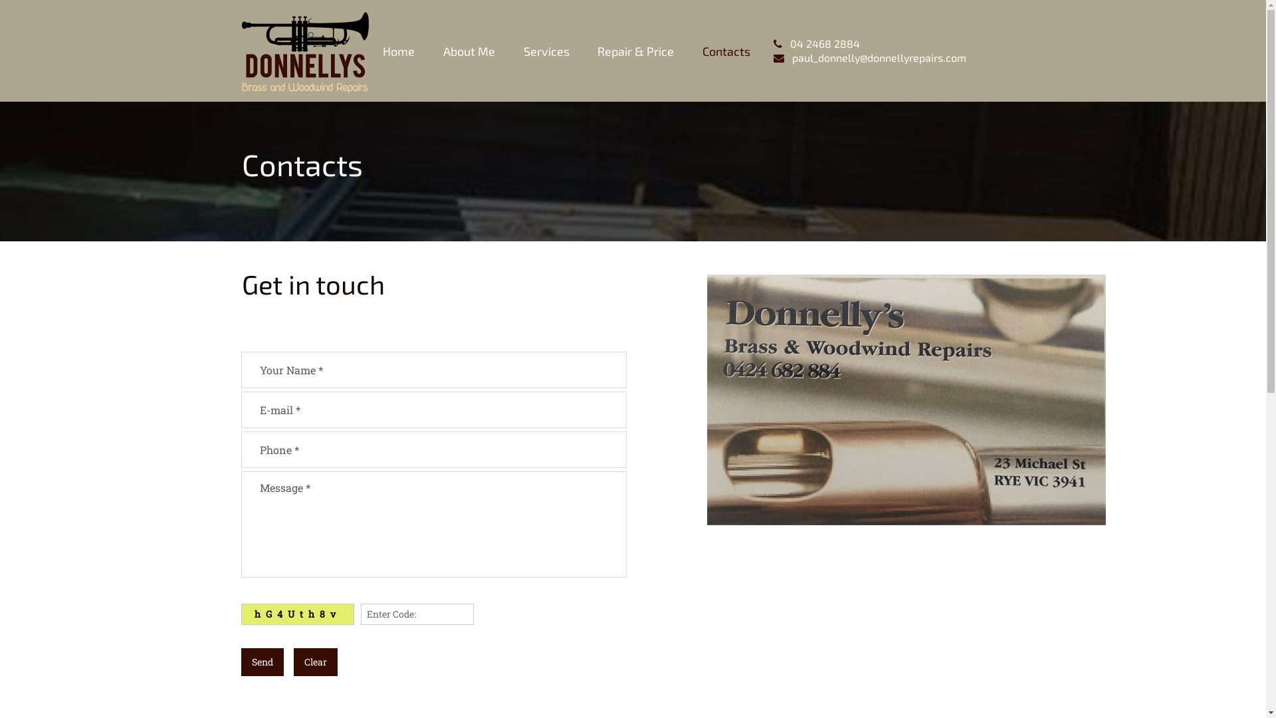 The height and width of the screenshot is (718, 1276). Describe the element at coordinates (262, 661) in the screenshot. I see `Send` at that location.